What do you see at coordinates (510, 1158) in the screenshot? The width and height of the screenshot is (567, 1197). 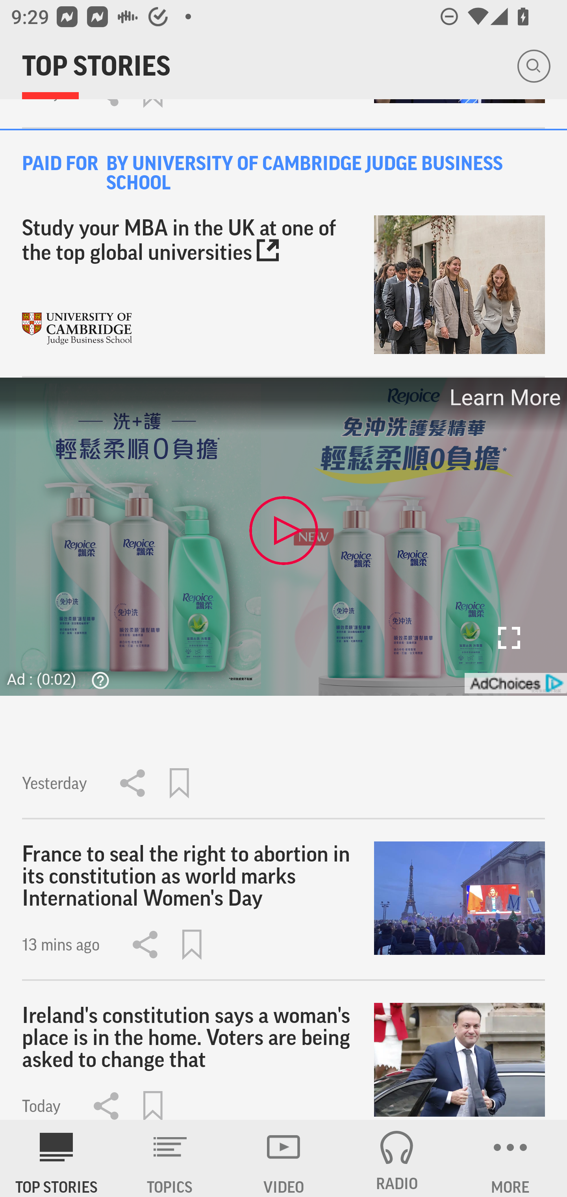 I see `MORE` at bounding box center [510, 1158].